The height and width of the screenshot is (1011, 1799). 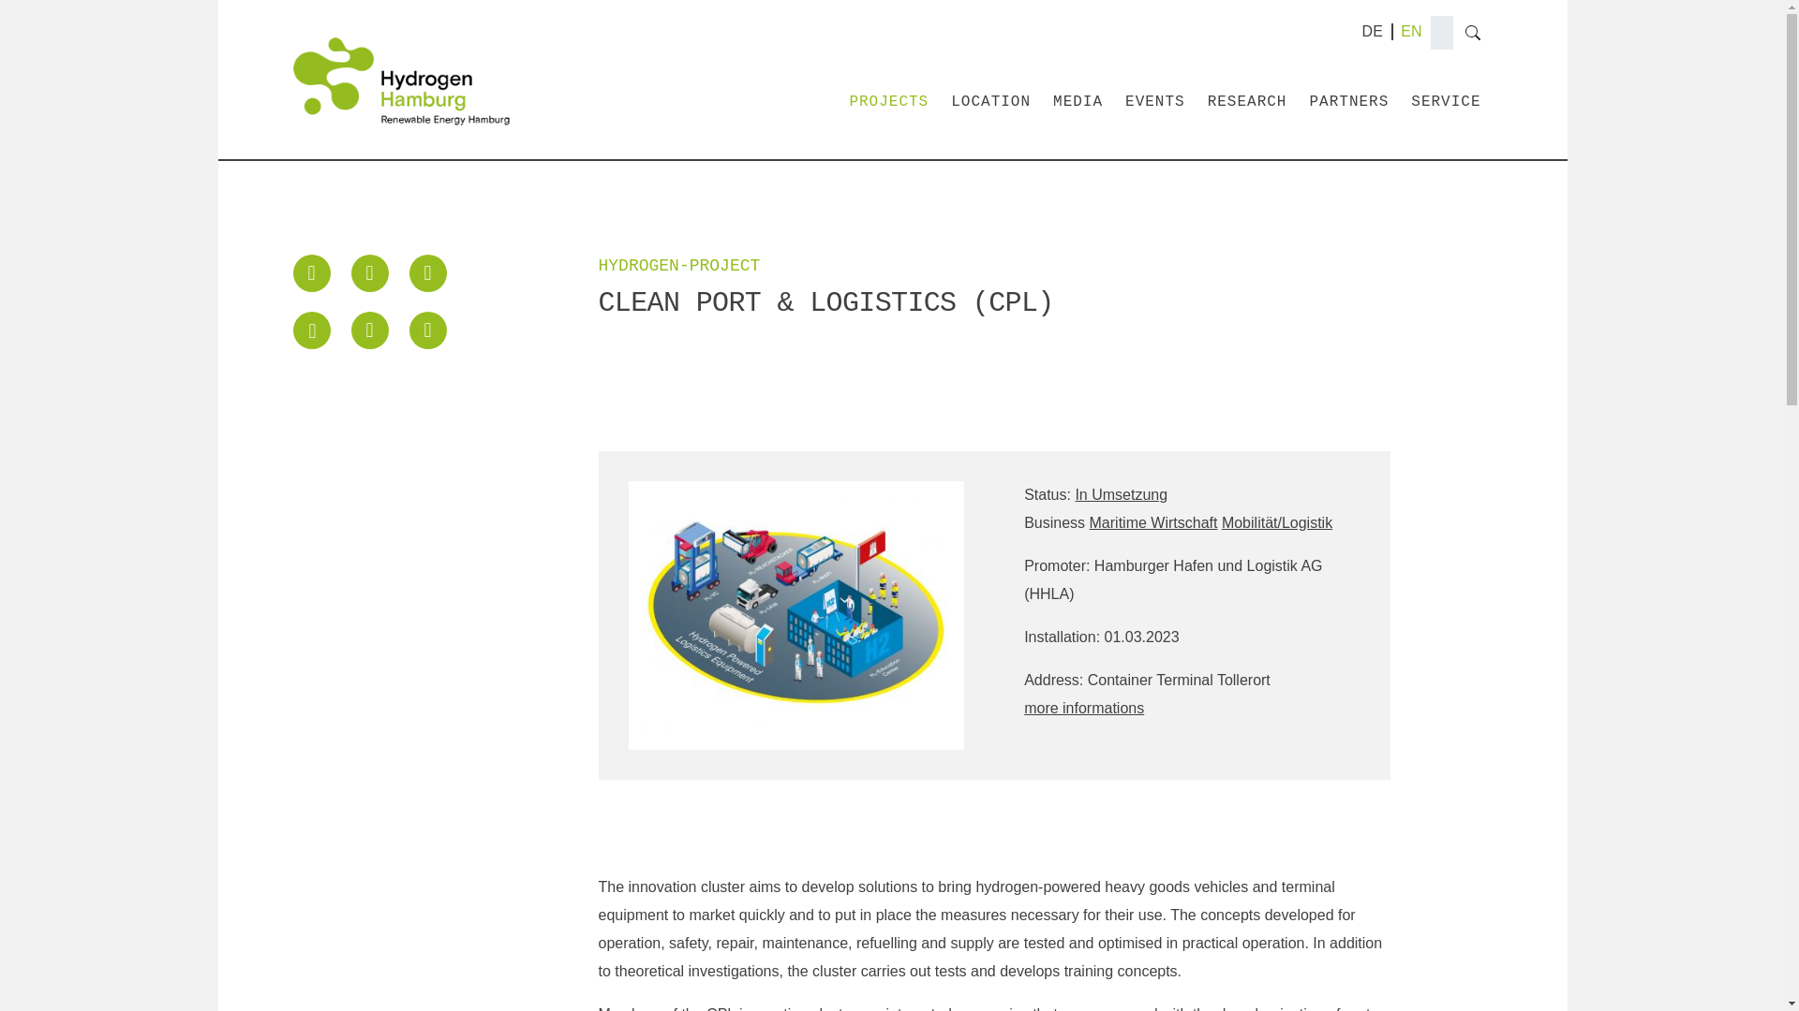 I want to click on DE, so click(x=1372, y=31).